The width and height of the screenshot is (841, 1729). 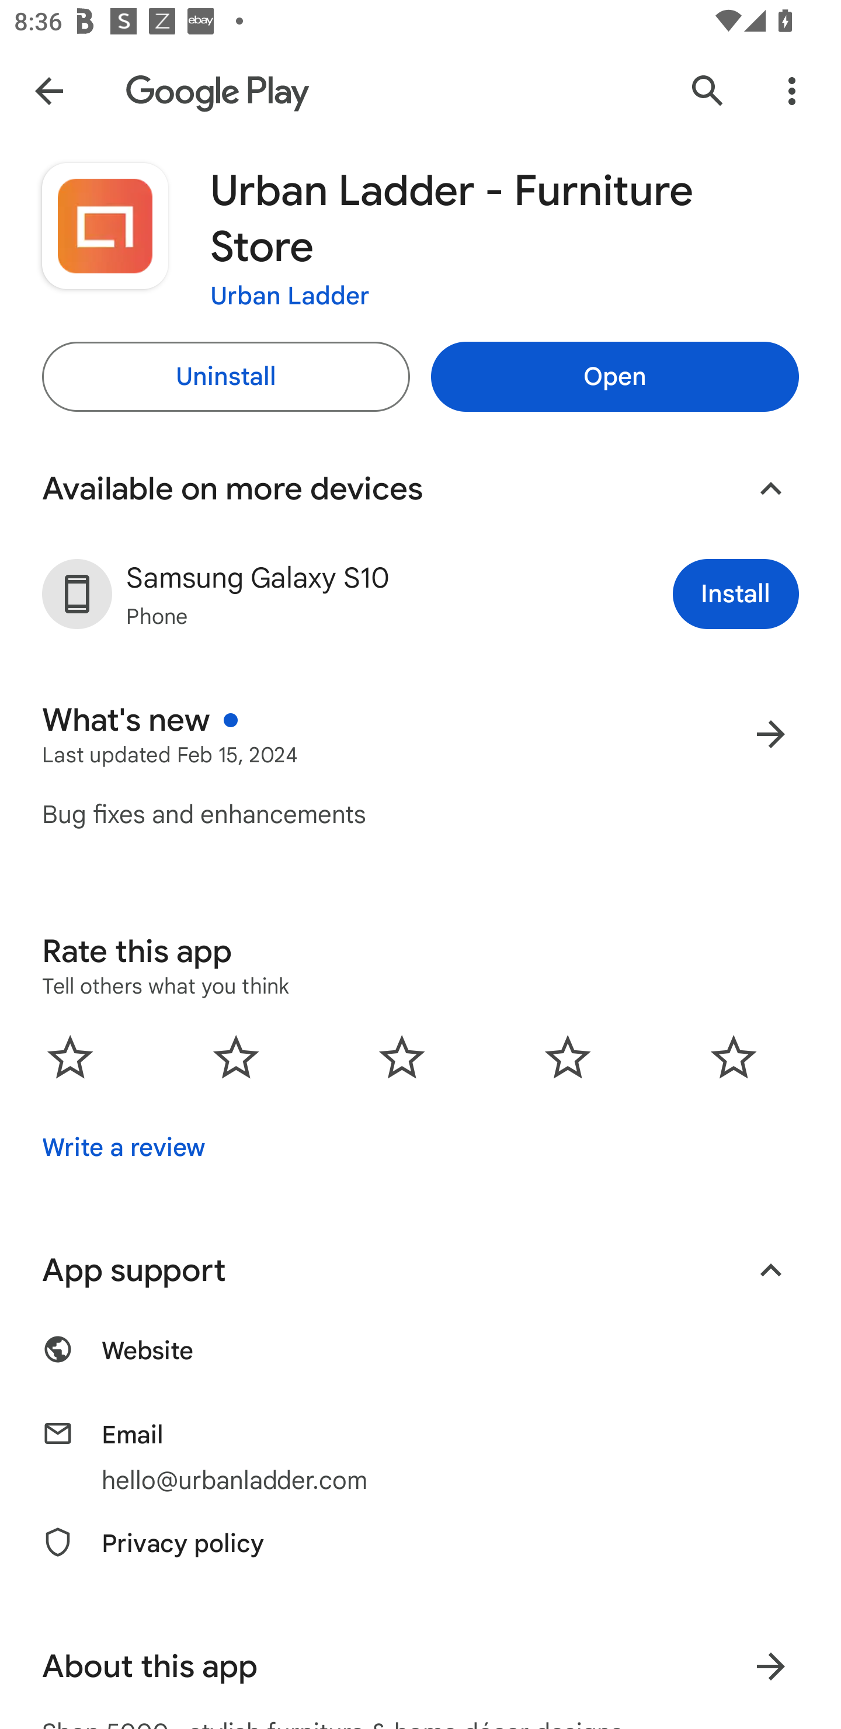 What do you see at coordinates (402, 1056) in the screenshot?
I see `0.0` at bounding box center [402, 1056].